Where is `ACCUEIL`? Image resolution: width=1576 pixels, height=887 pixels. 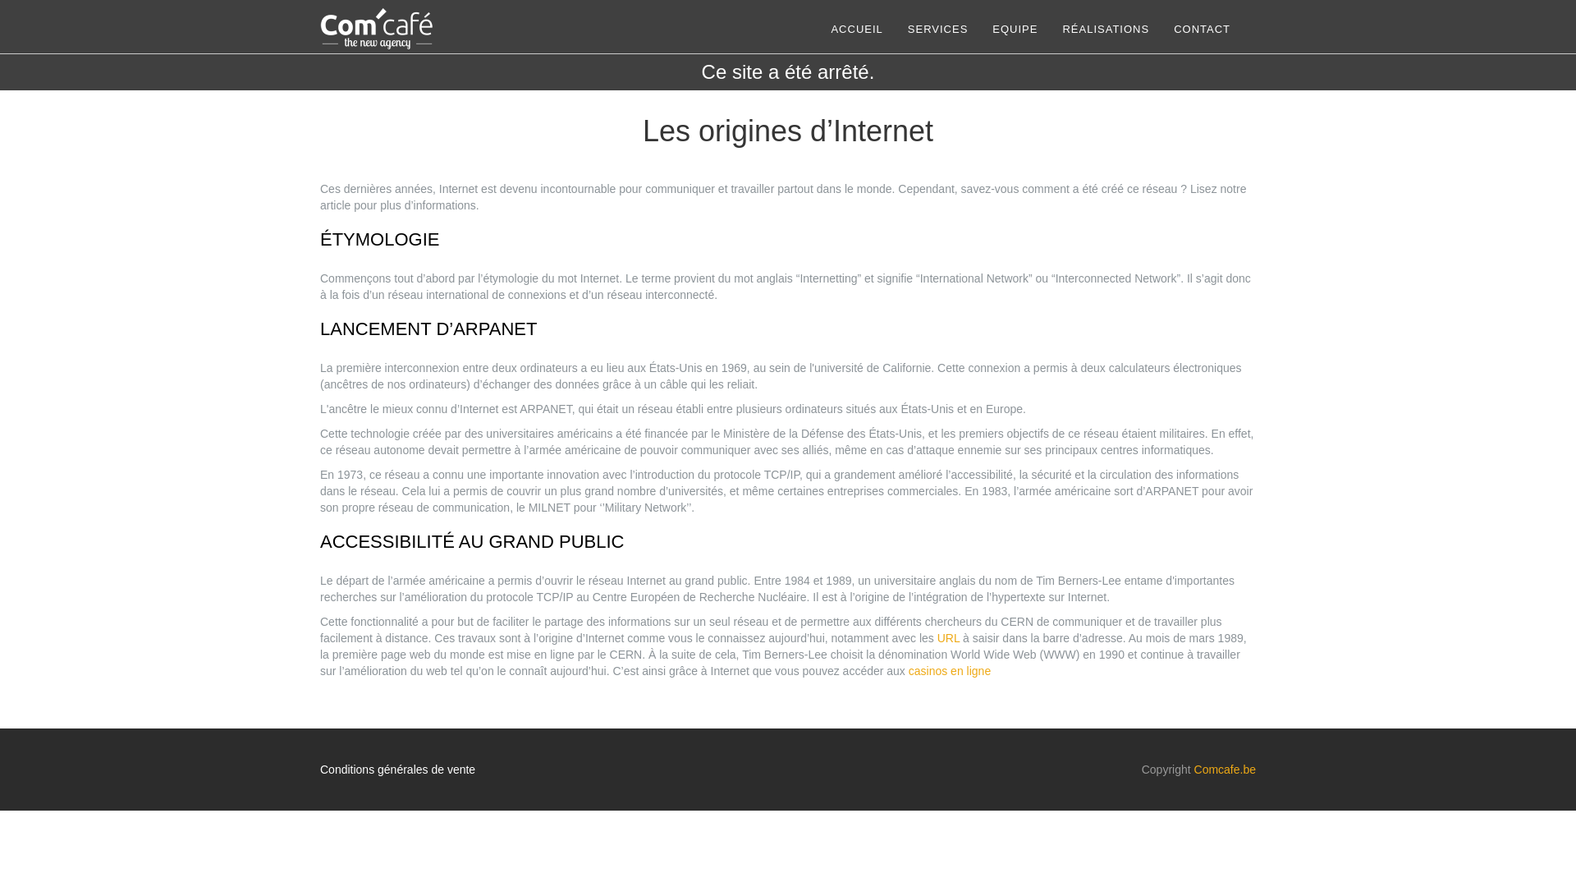
ACCUEIL is located at coordinates (857, 30).